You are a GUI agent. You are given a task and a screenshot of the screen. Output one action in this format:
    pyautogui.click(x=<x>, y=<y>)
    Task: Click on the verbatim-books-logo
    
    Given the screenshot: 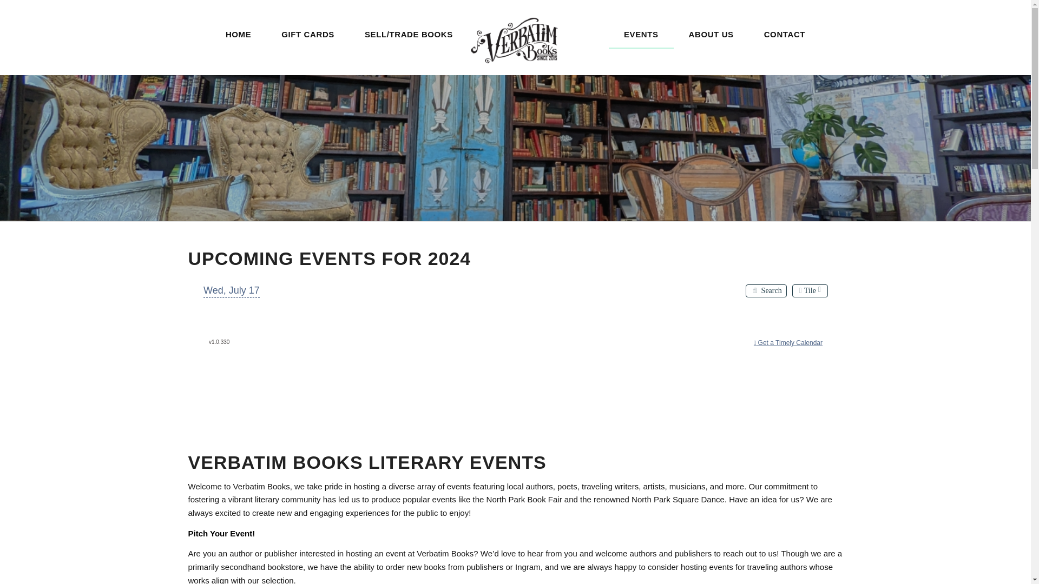 What is the action you would take?
    pyautogui.click(x=515, y=40)
    